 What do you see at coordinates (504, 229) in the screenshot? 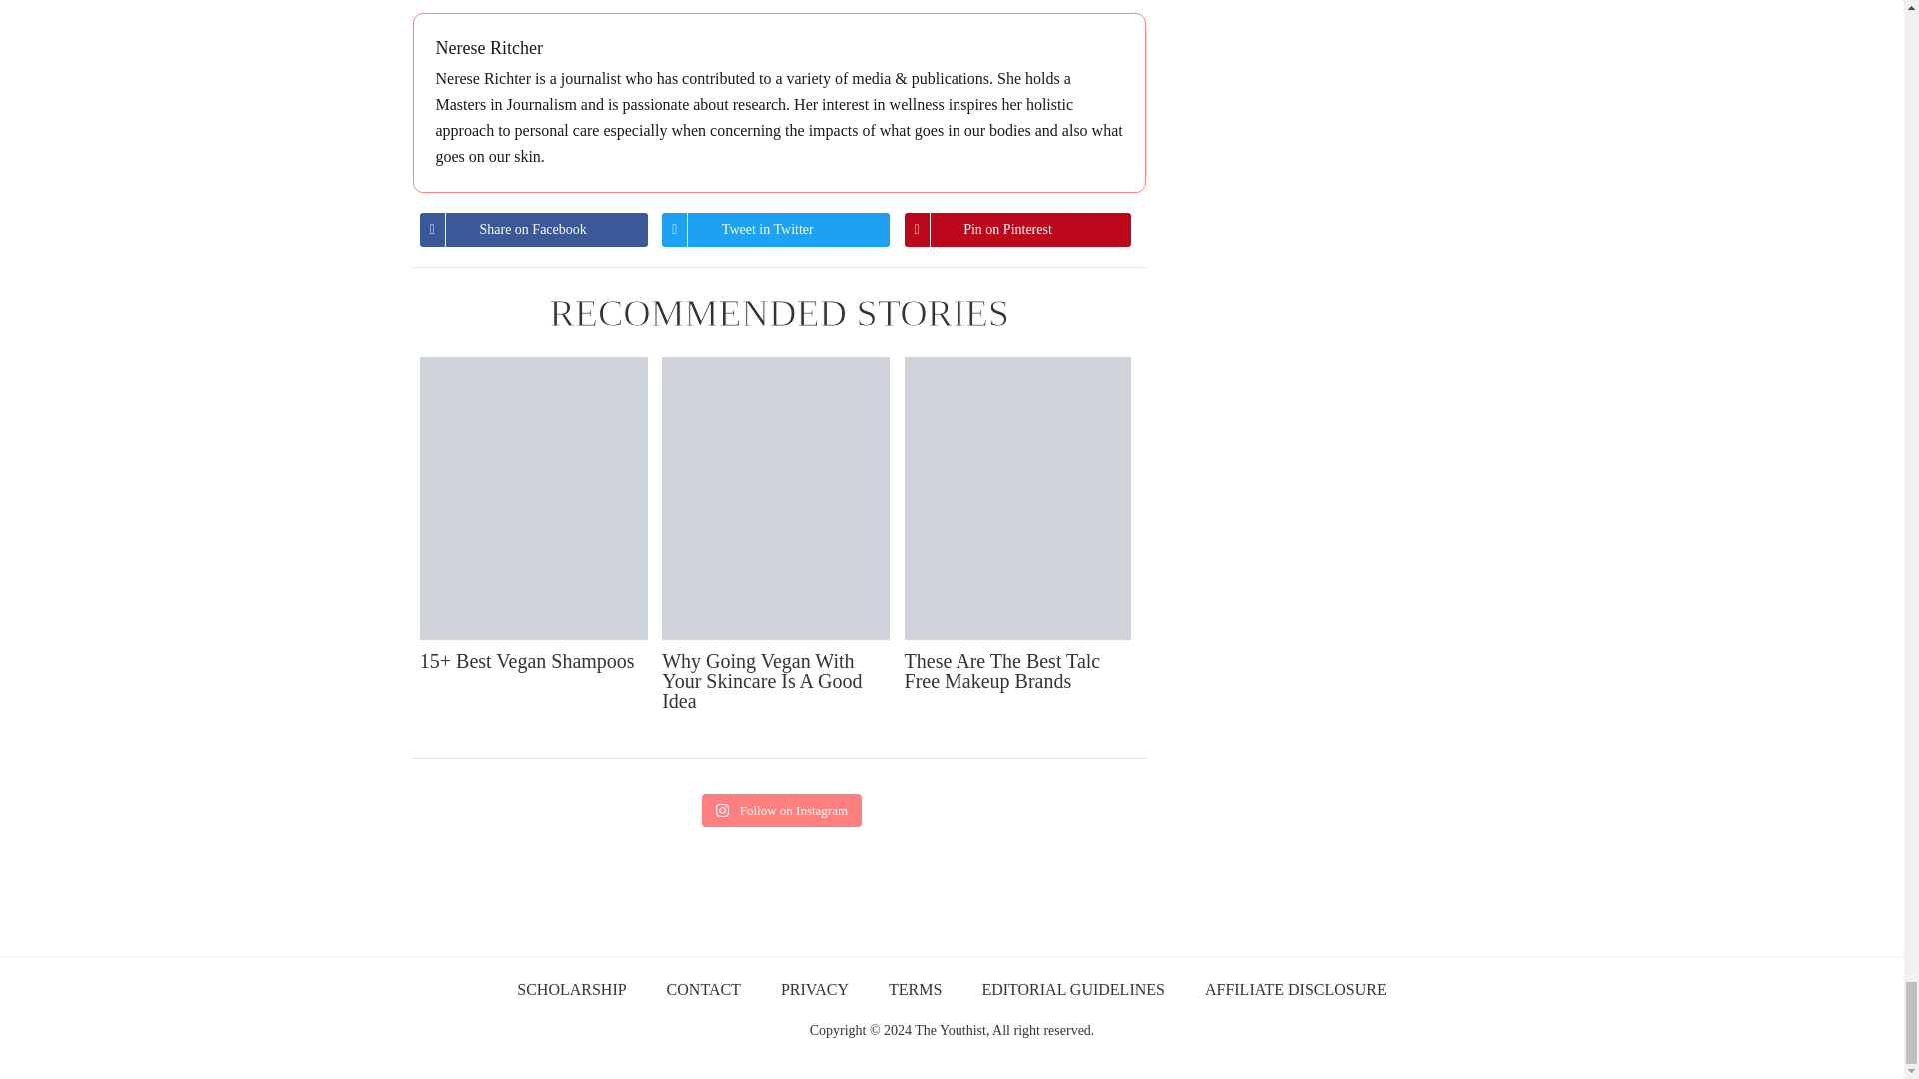
I see `Facebook` at bounding box center [504, 229].